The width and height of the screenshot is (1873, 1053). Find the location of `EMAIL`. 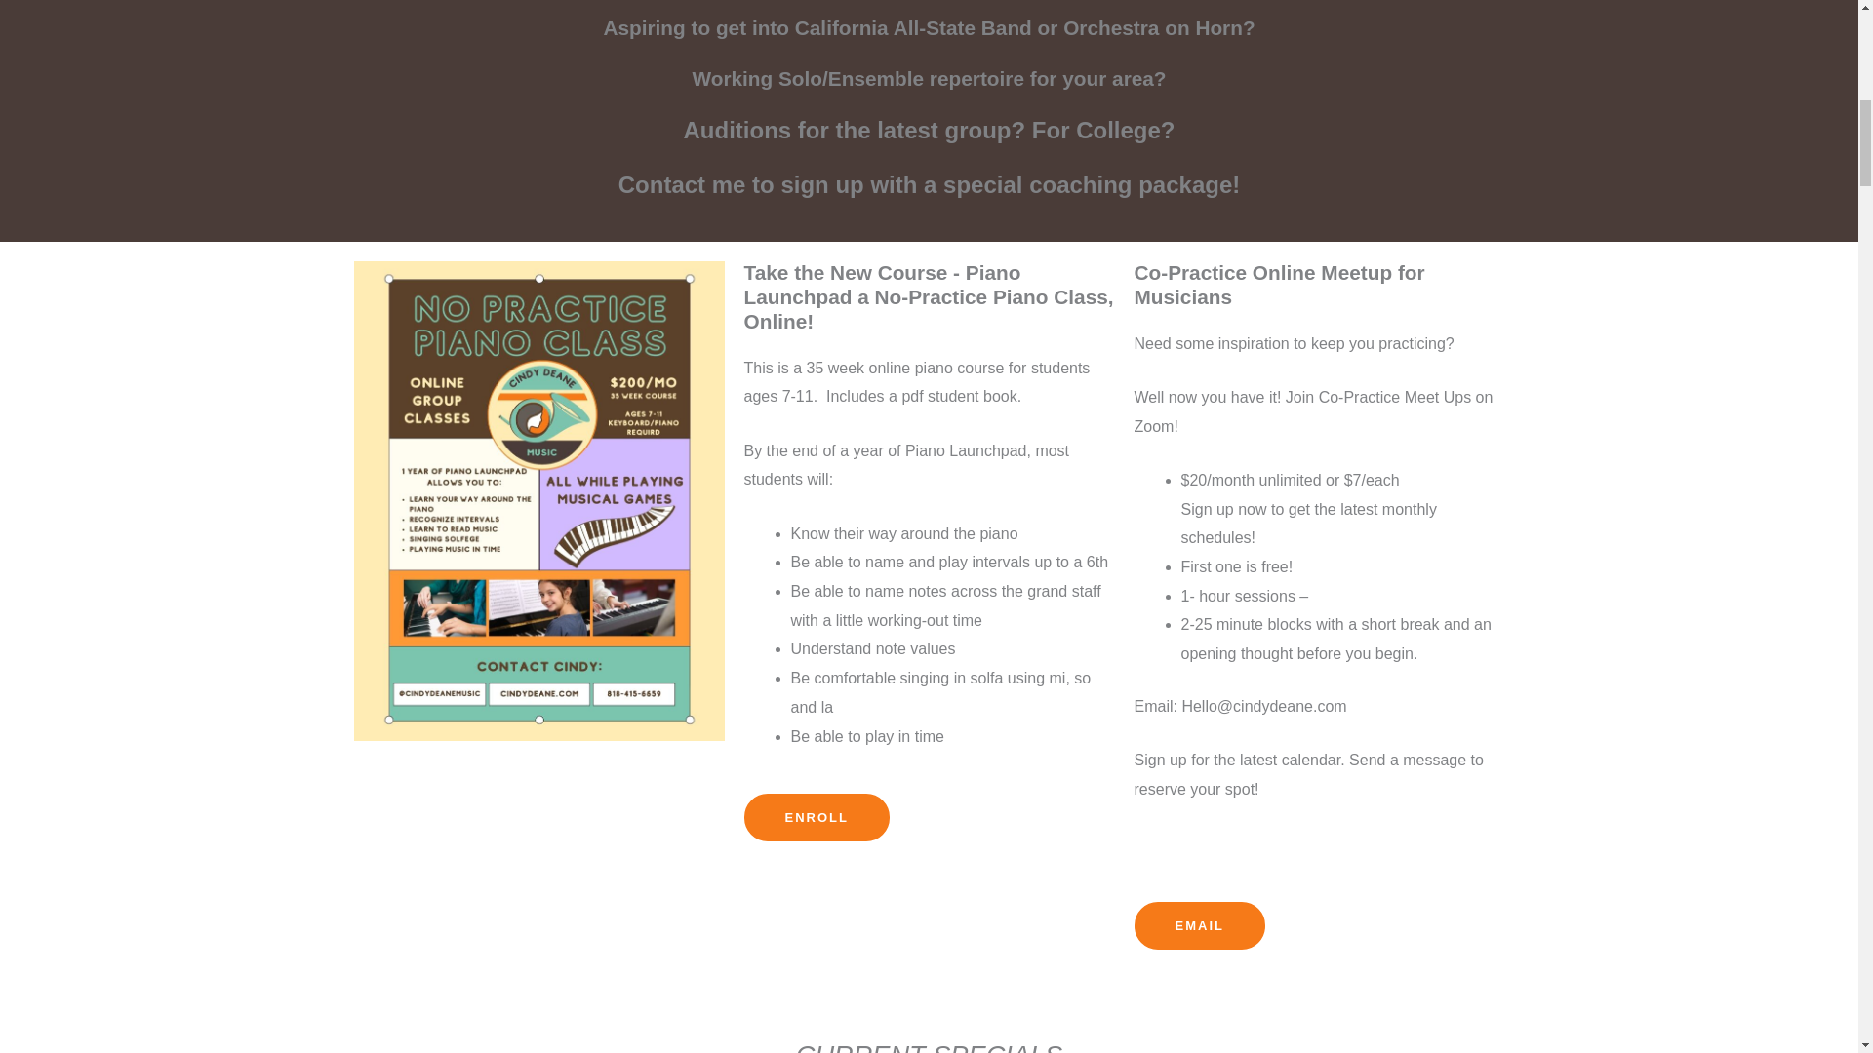

EMAIL is located at coordinates (1198, 925).